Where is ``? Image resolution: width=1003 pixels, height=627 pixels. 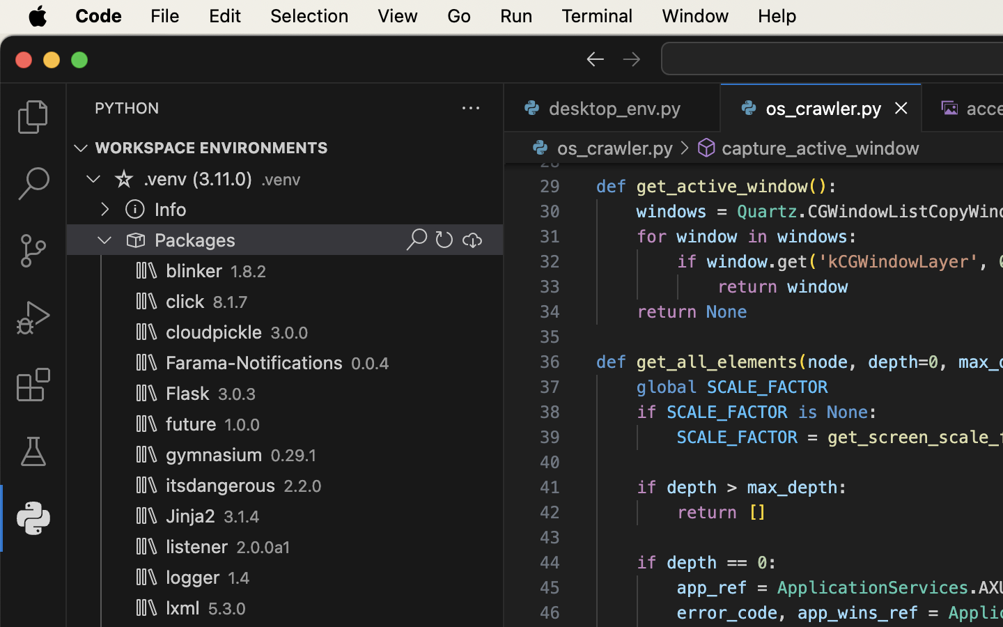  is located at coordinates (684, 148).